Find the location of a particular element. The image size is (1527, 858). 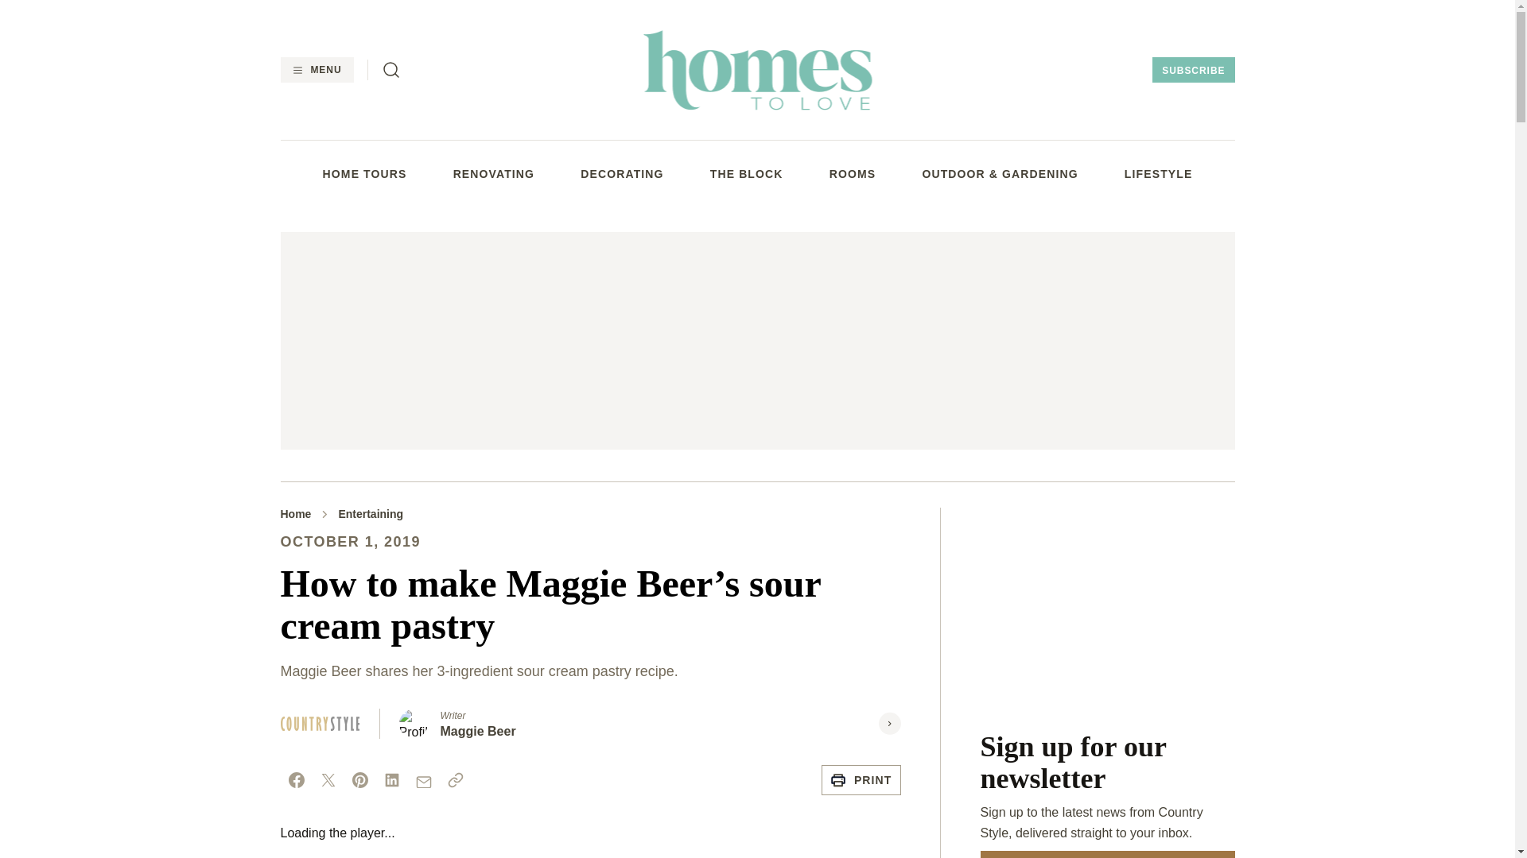

THE BLOCK is located at coordinates (746, 173).